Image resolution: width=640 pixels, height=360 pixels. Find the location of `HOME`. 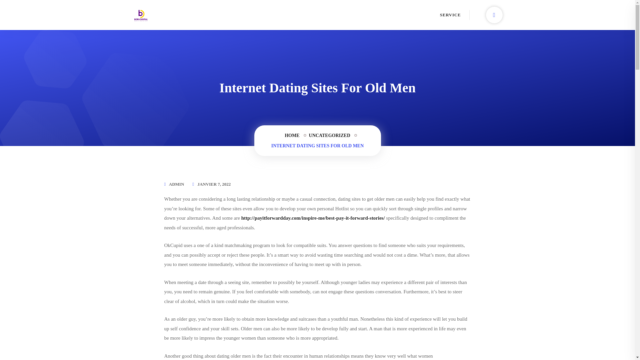

HOME is located at coordinates (292, 136).